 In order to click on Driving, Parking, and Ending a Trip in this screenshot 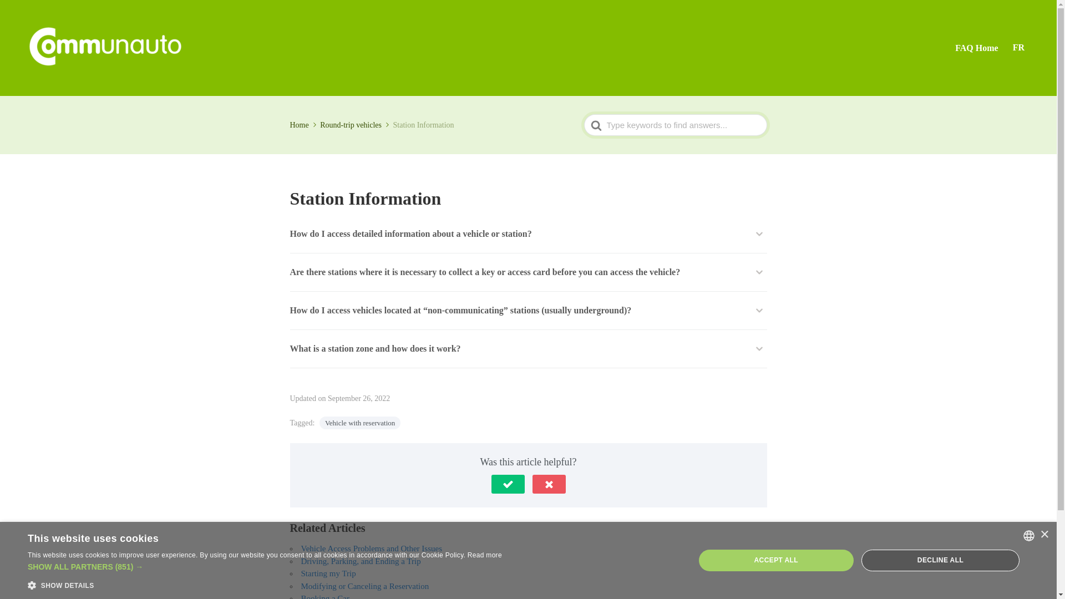, I will do `click(361, 561)`.